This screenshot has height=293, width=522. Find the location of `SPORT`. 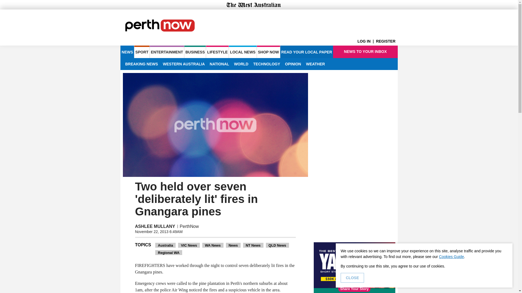

SPORT is located at coordinates (142, 52).